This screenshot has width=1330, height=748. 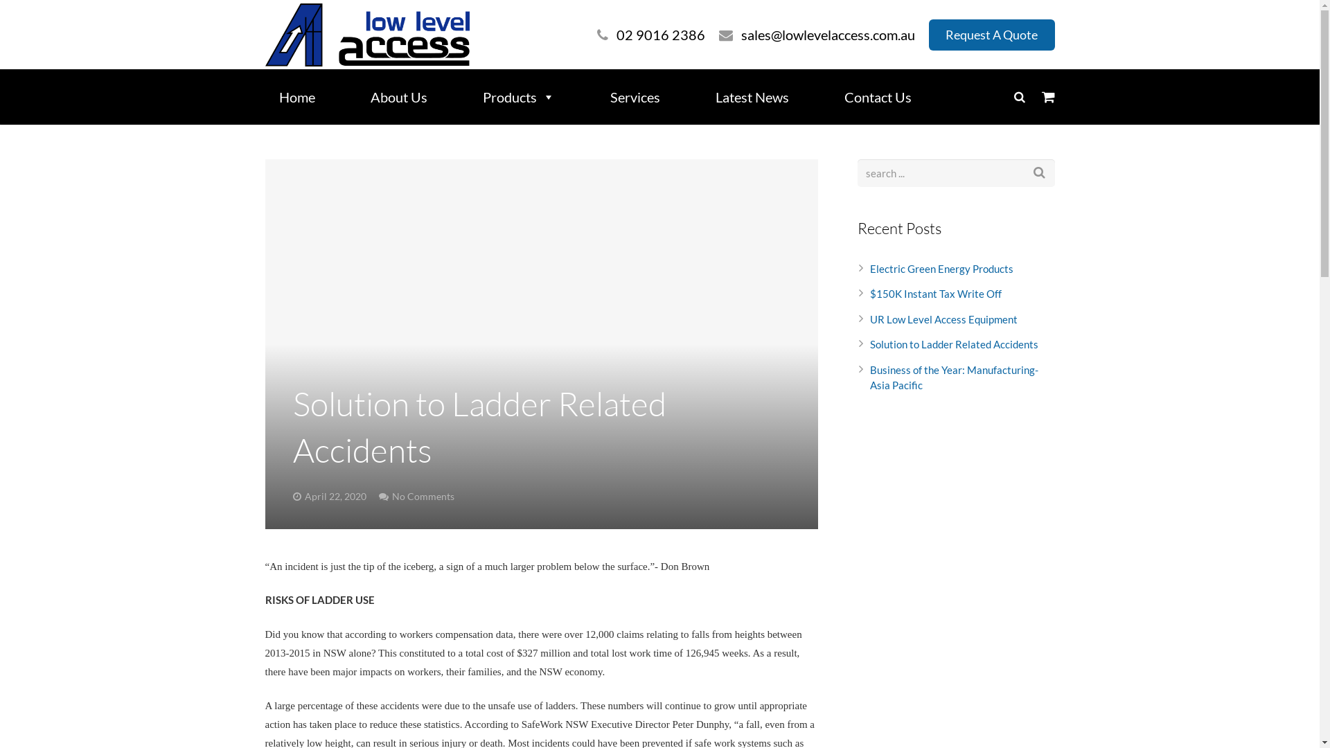 What do you see at coordinates (765, 97) in the screenshot?
I see `Latest News` at bounding box center [765, 97].